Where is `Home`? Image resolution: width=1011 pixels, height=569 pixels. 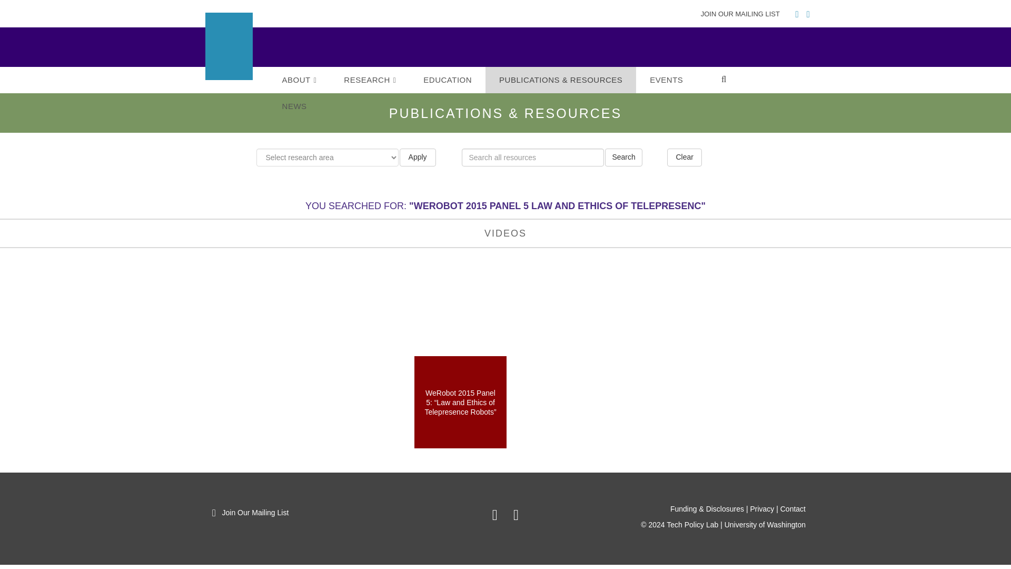
Home is located at coordinates (792, 53).